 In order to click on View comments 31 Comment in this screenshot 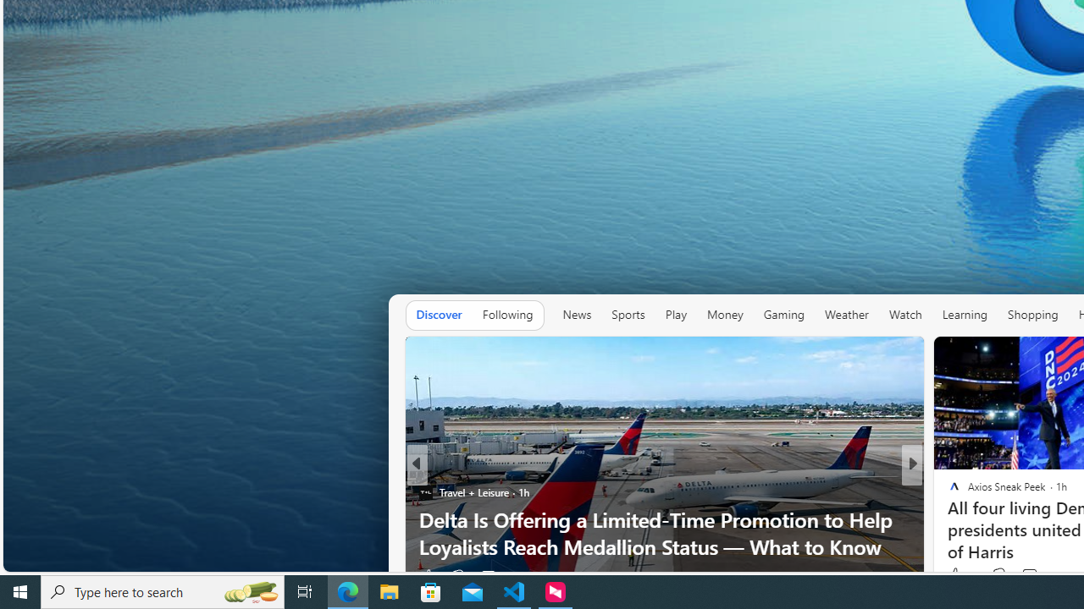, I will do `click(1029, 576)`.